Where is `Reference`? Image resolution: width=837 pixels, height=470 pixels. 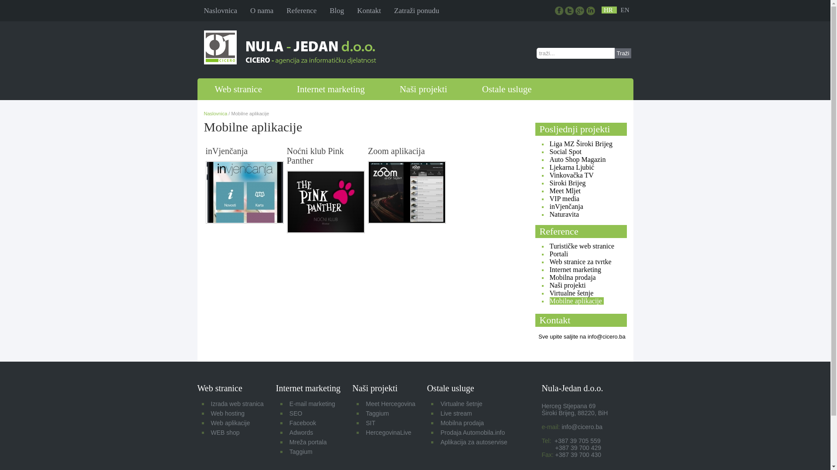
Reference is located at coordinates (302, 10).